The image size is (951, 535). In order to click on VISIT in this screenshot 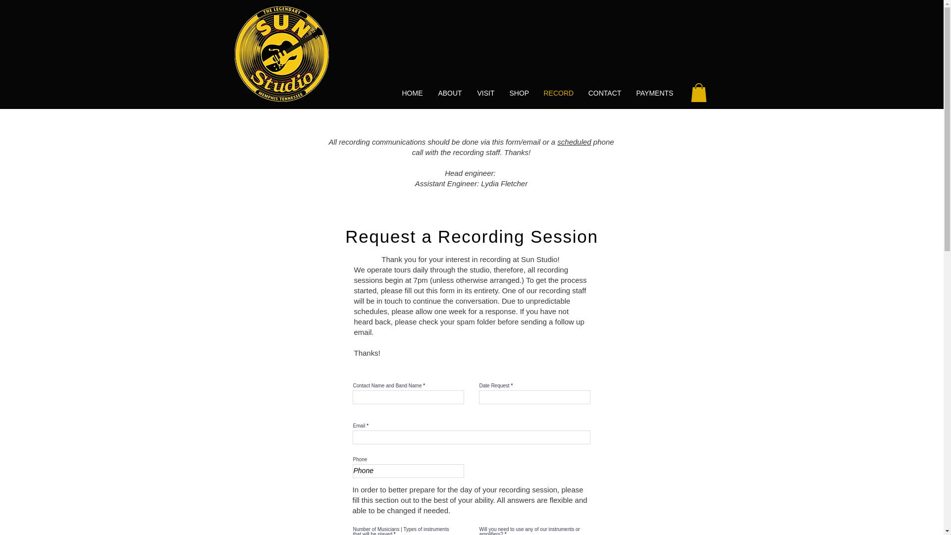, I will do `click(485, 93)`.